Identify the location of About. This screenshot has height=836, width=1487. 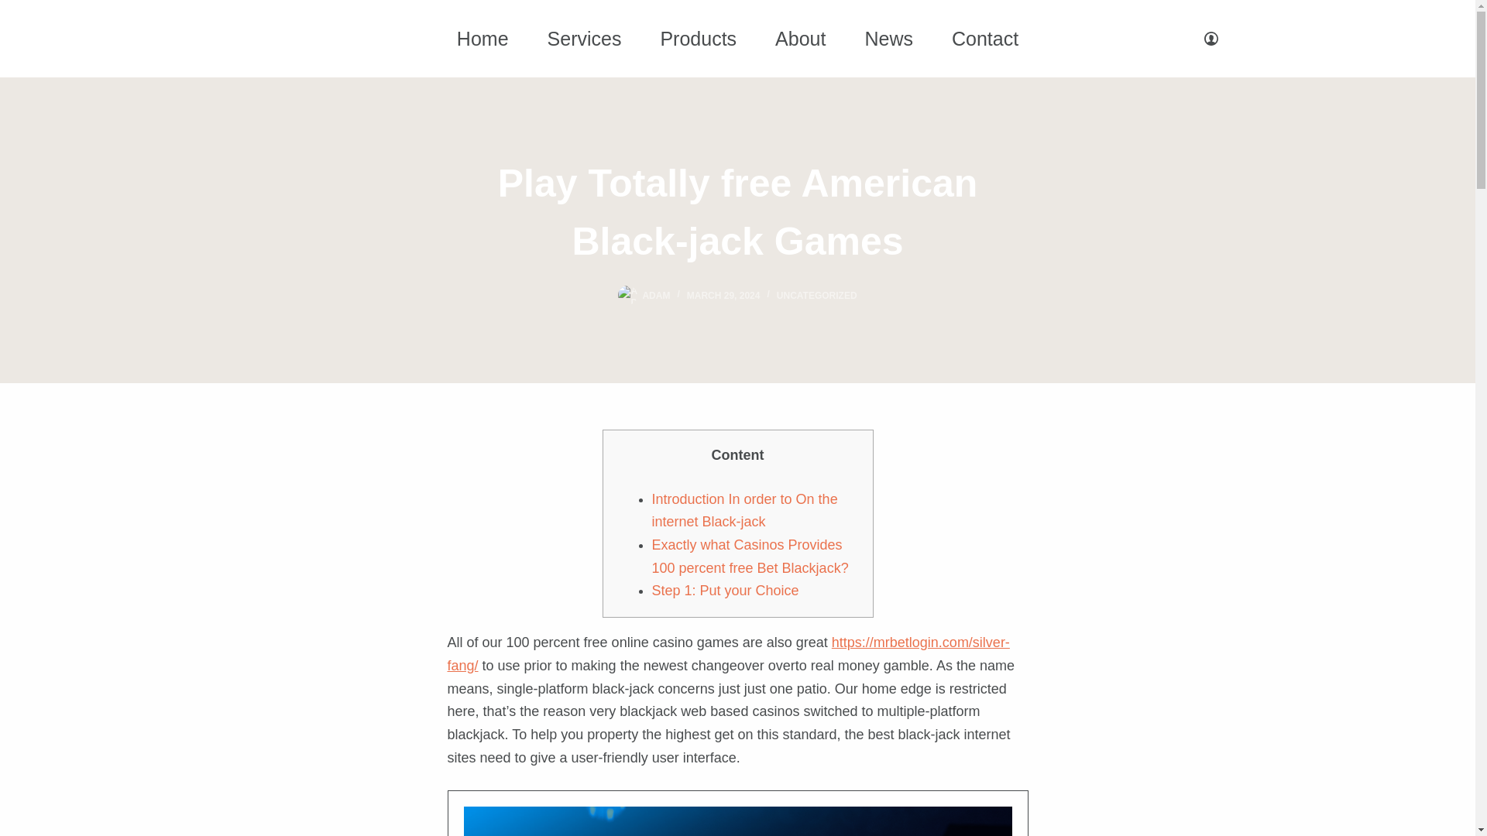
(799, 37).